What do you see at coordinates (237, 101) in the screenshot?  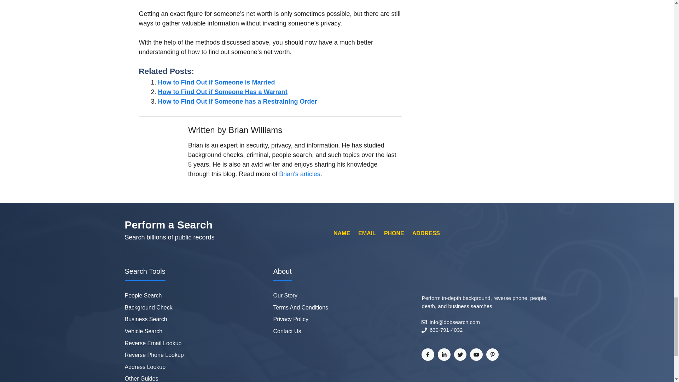 I see `How to Find Out if Someone has a Restraining Order` at bounding box center [237, 101].